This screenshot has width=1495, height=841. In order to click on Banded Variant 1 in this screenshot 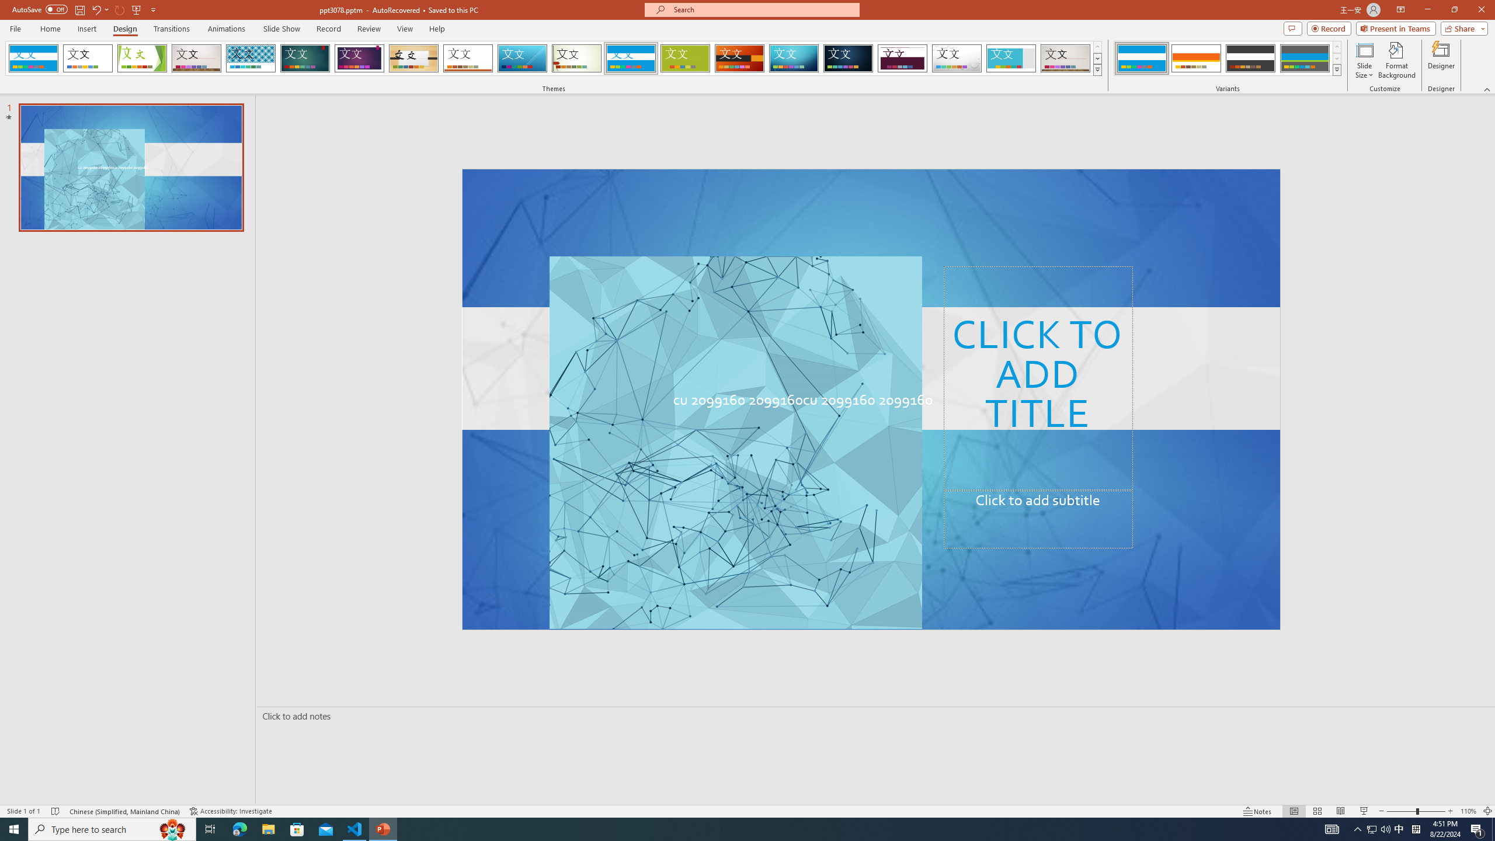, I will do `click(1142, 58)`.